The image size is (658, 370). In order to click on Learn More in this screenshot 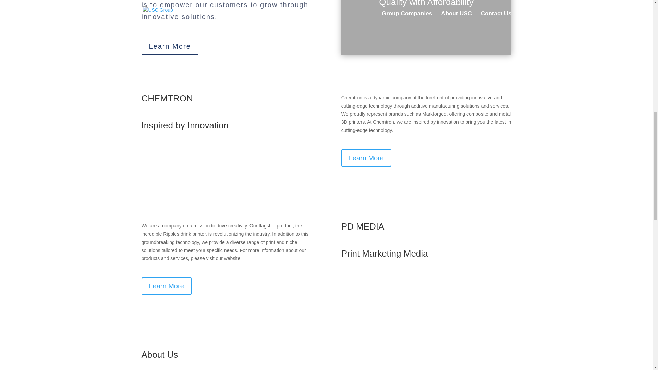, I will do `click(166, 286)`.